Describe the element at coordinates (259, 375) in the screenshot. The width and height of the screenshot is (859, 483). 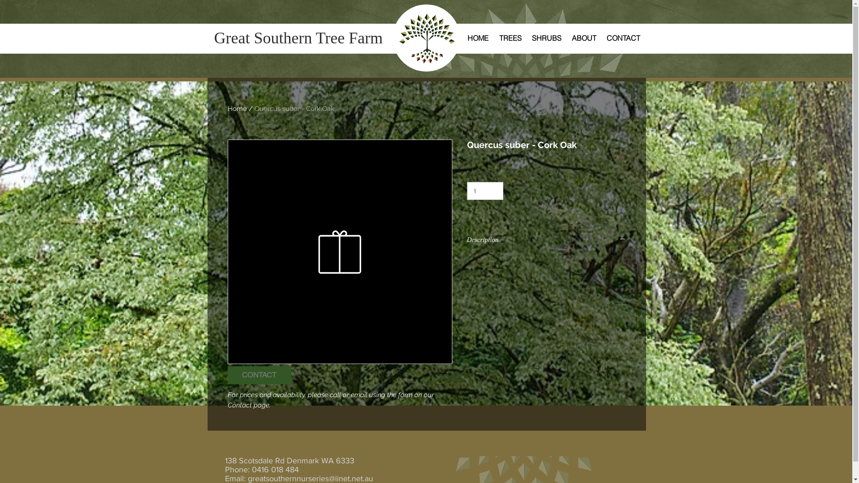
I see `CONTACT` at that location.